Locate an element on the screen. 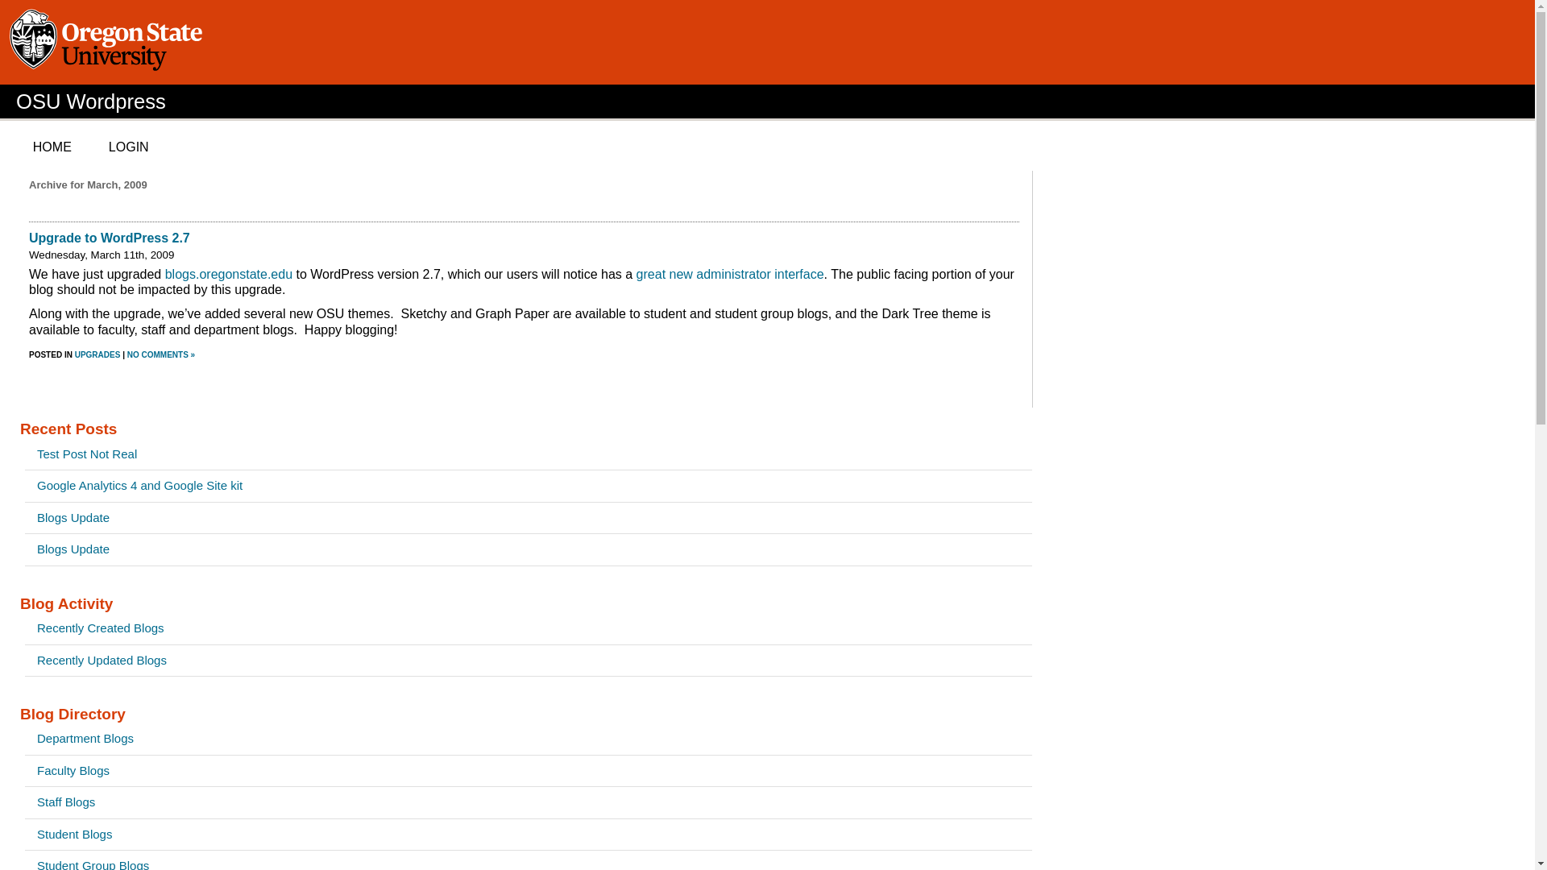 This screenshot has height=870, width=1547. Staff Blogs is located at coordinates (528, 802).